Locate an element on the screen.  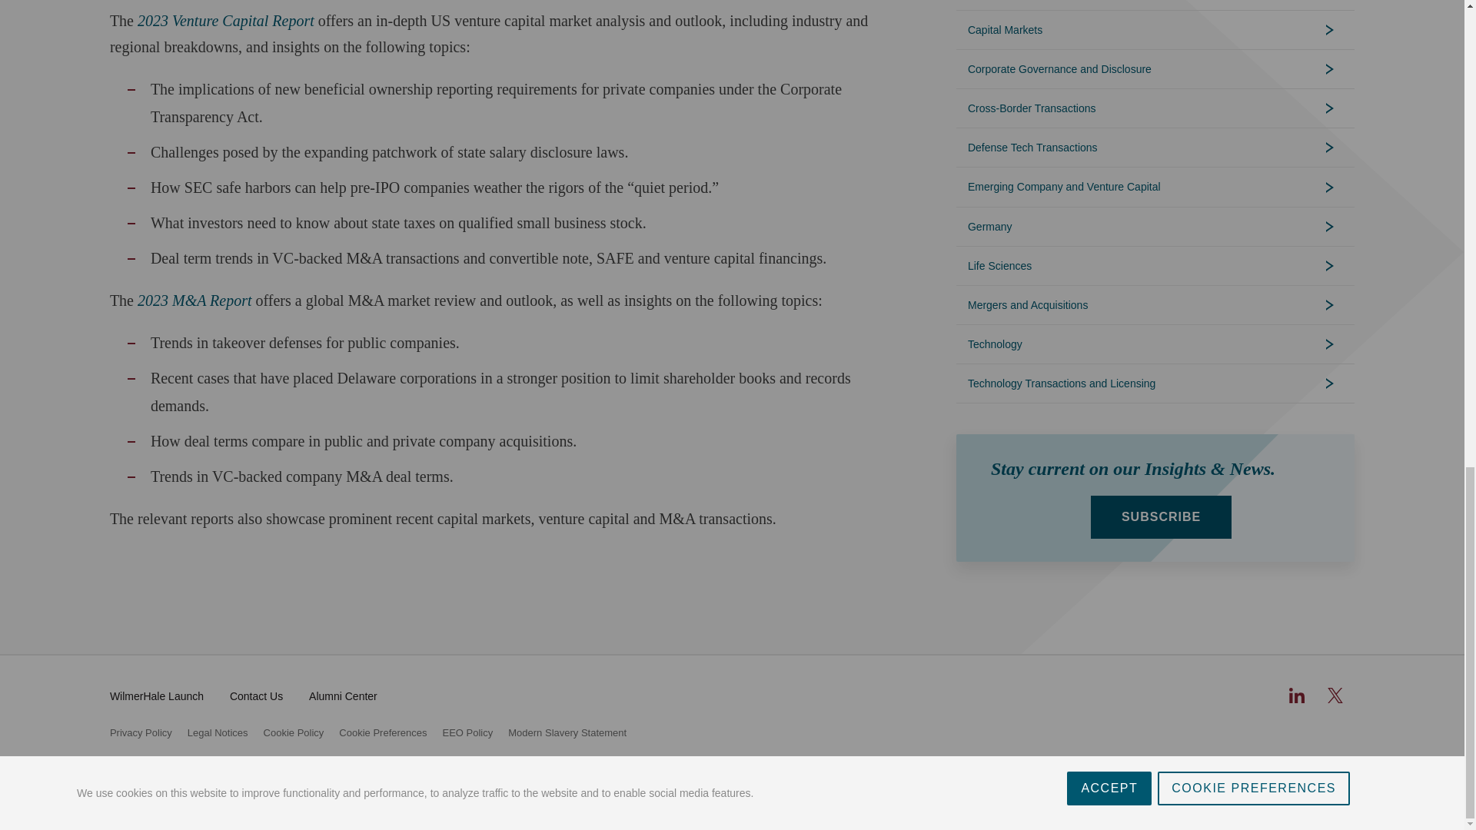
WilmerHale on X is located at coordinates (1335, 695).